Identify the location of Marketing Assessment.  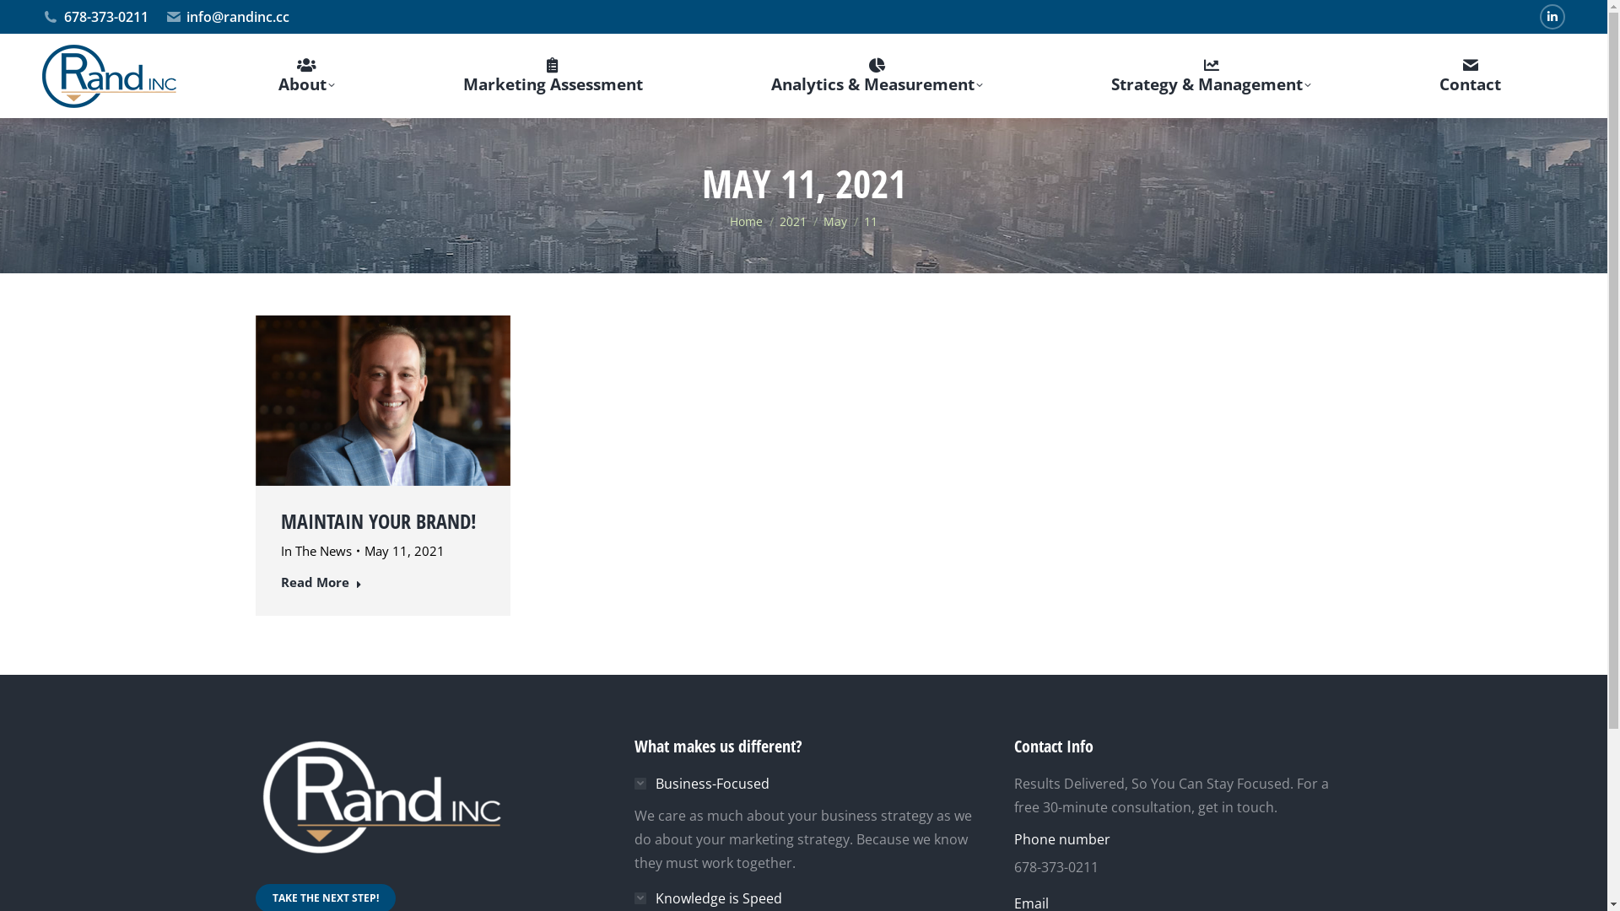
(553, 76).